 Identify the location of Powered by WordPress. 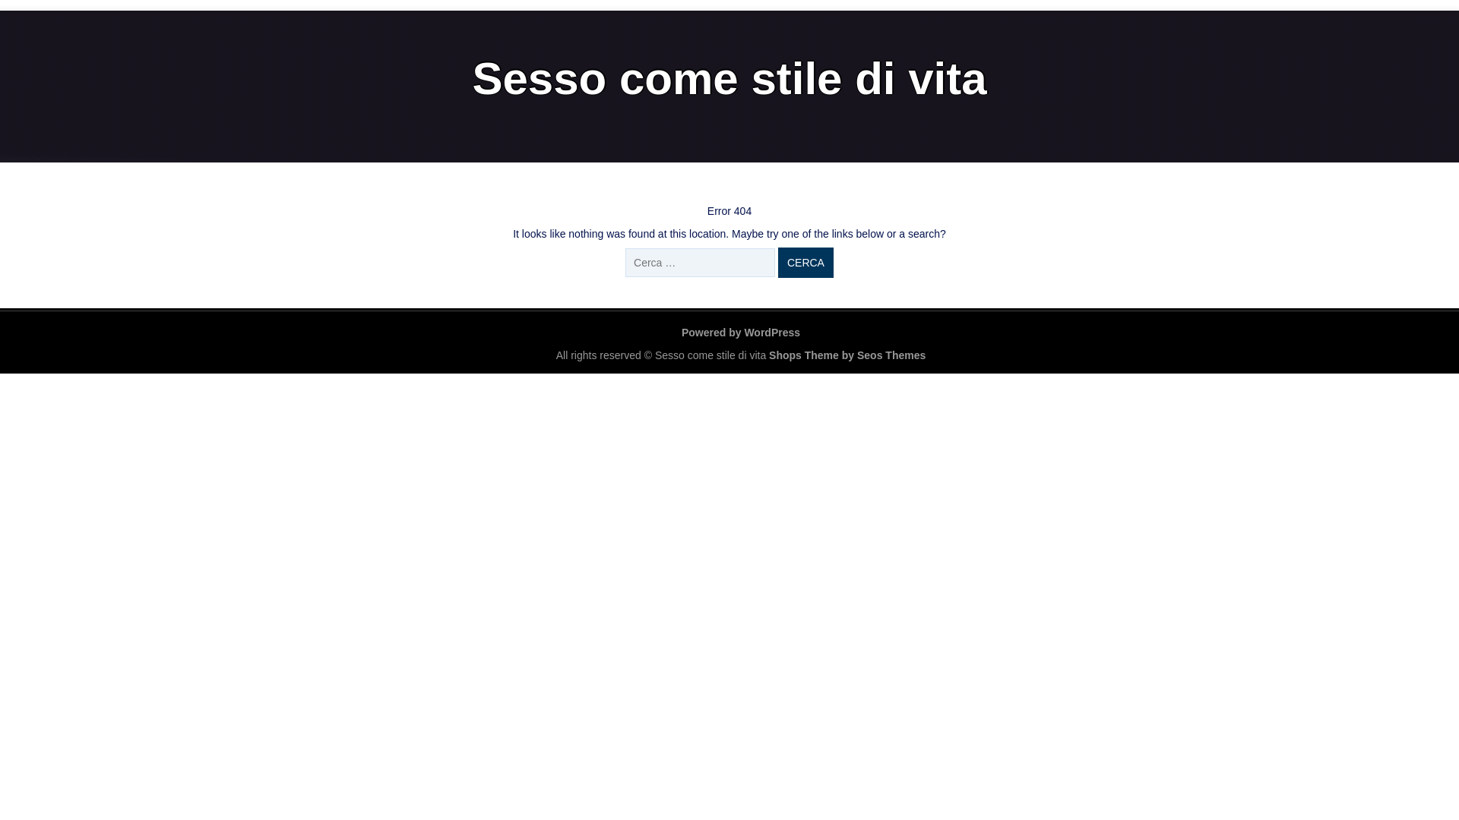
(741, 333).